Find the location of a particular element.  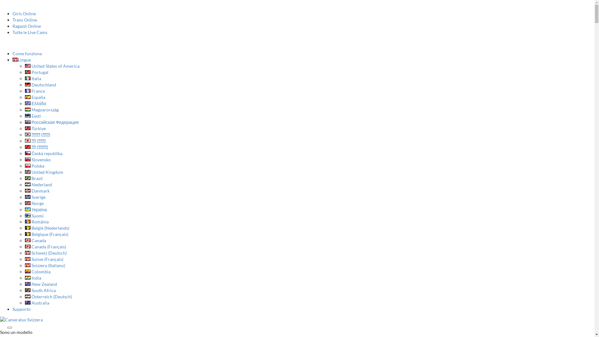

Supporto is located at coordinates (22, 309).